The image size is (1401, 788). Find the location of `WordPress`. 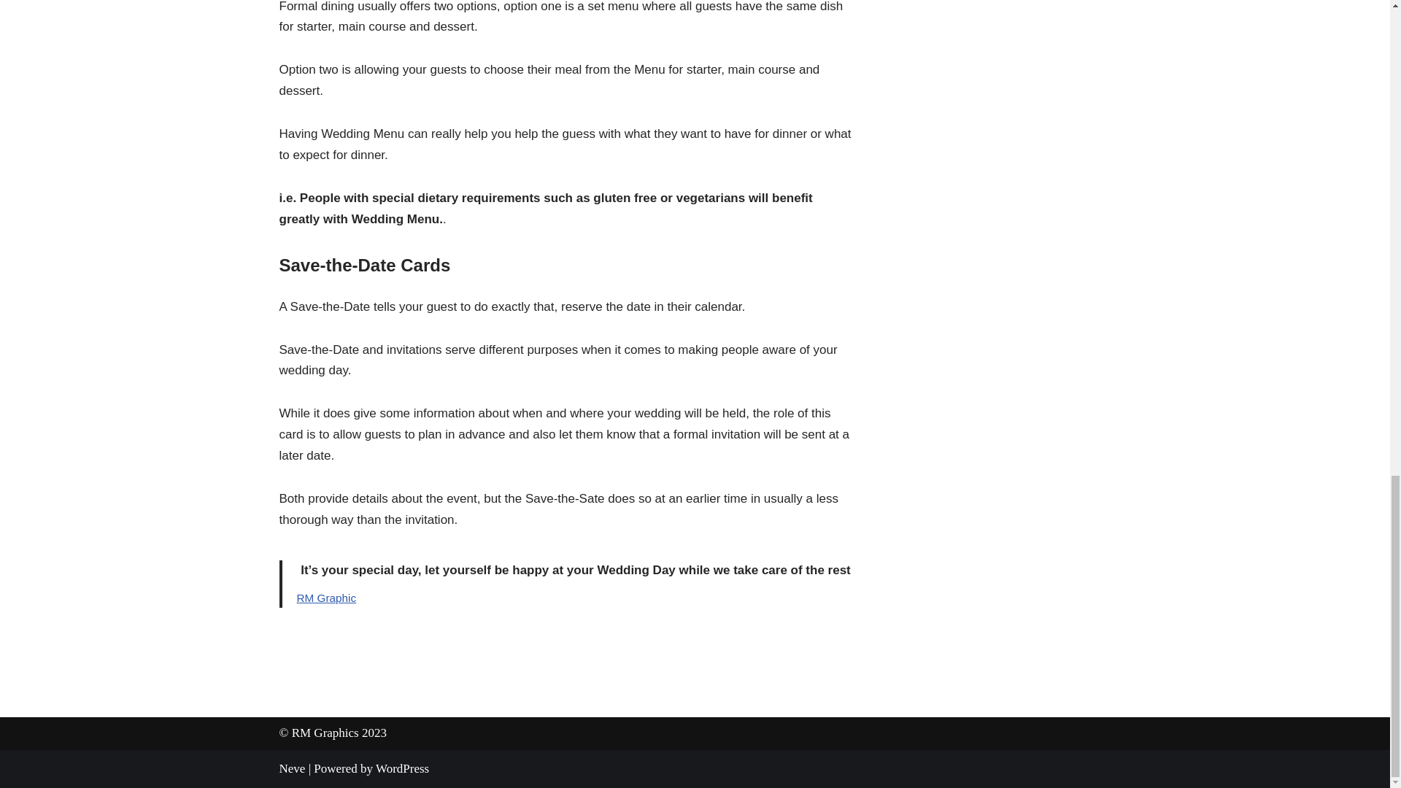

WordPress is located at coordinates (401, 768).